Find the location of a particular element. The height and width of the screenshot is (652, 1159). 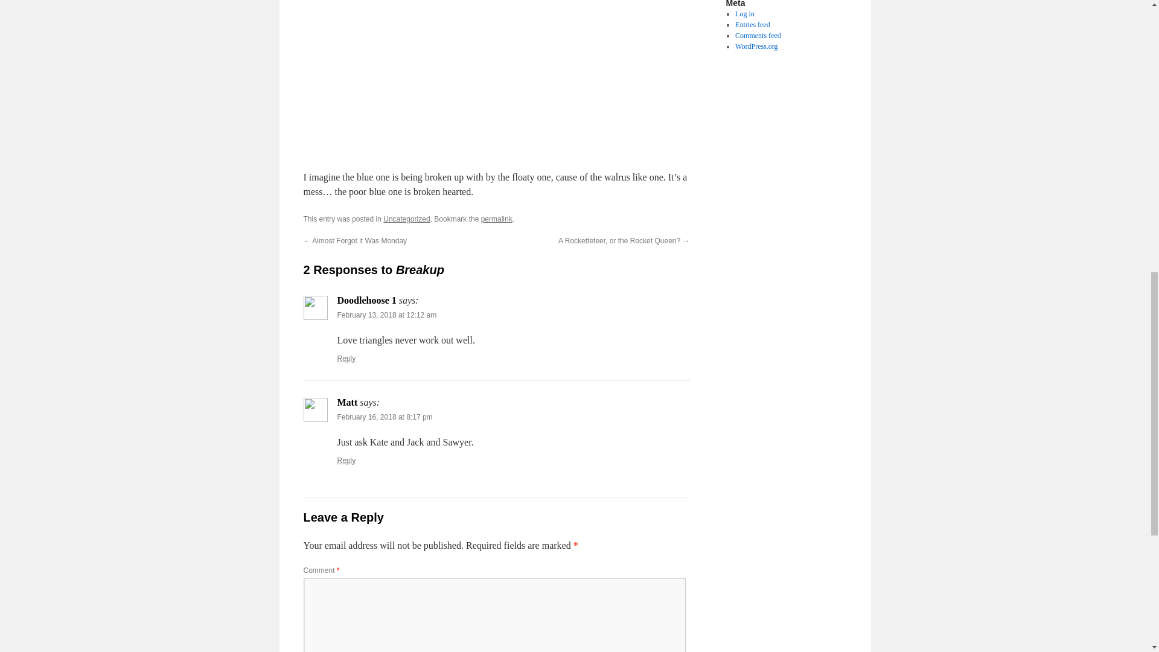

Permalink to Breakup is located at coordinates (496, 219).